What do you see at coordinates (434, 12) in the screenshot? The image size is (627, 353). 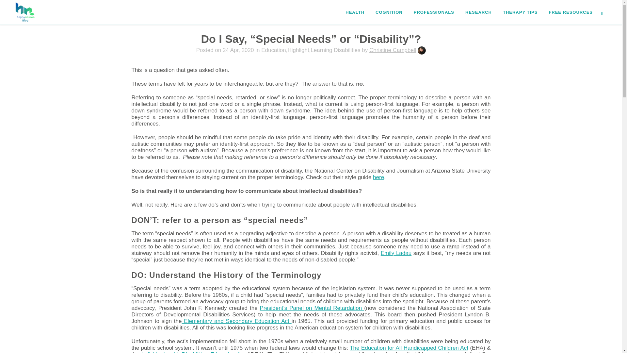 I see `PROFESSIONALS` at bounding box center [434, 12].